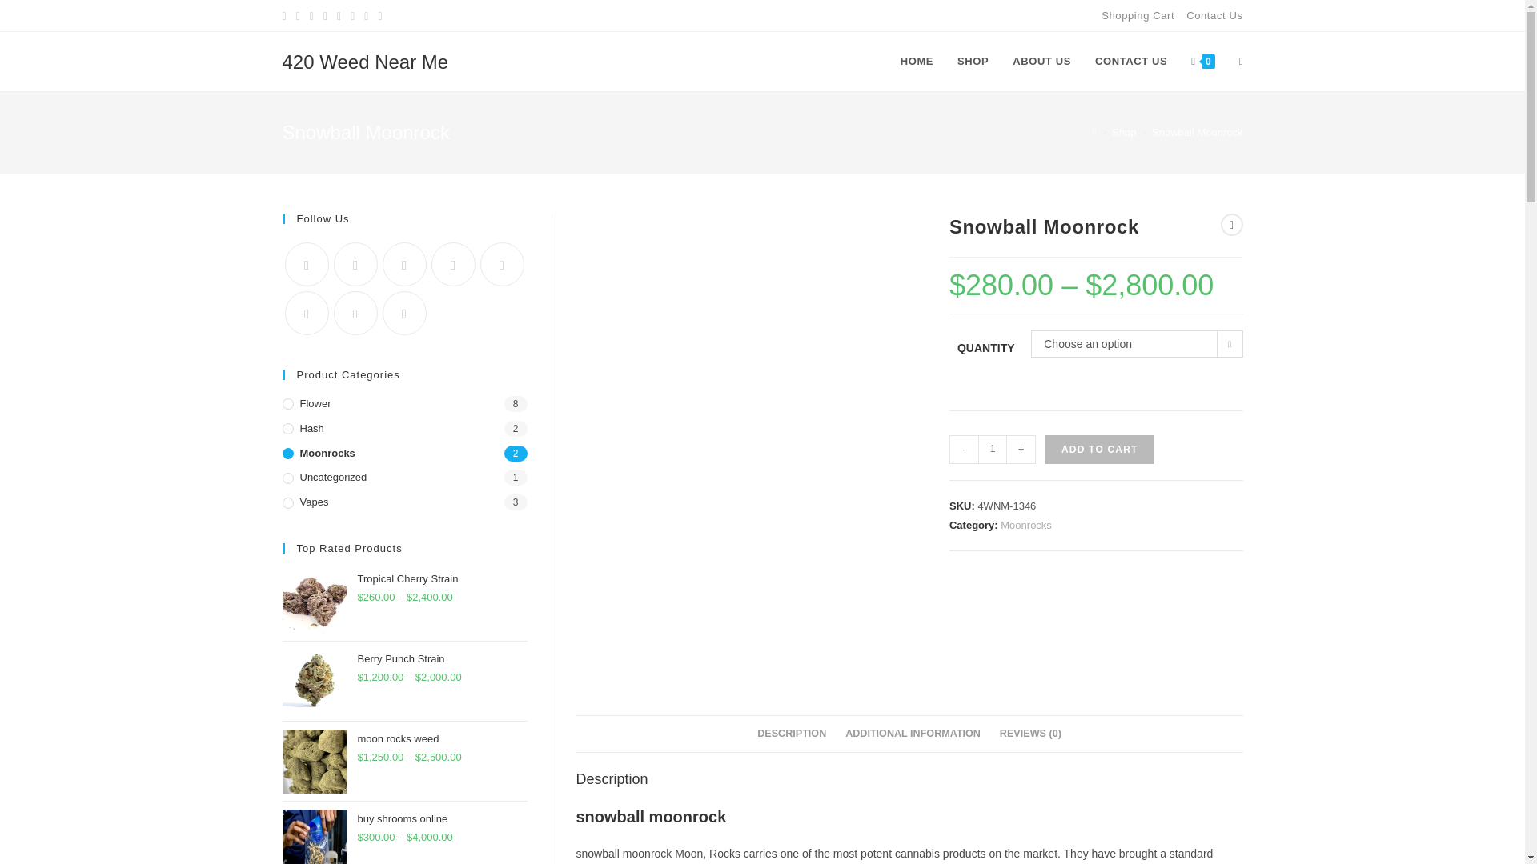 The image size is (1537, 864). I want to click on SHOP, so click(972, 61).